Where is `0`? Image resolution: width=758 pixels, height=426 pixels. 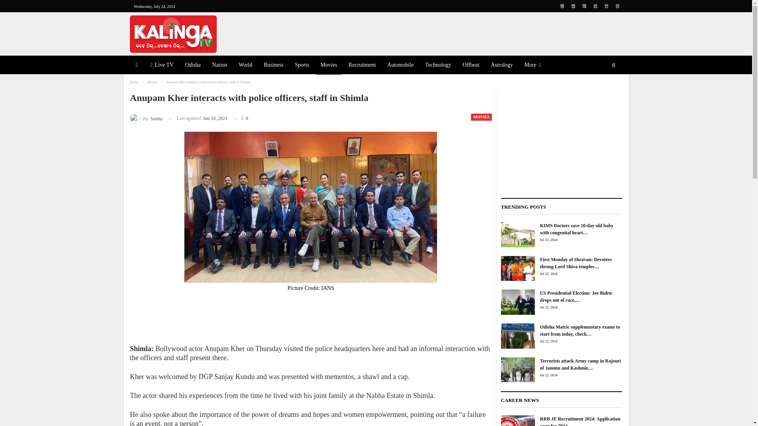 0 is located at coordinates (240, 118).